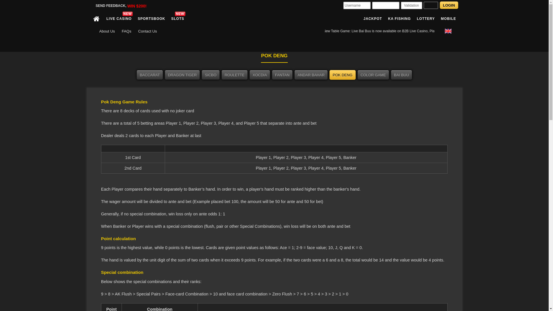  I want to click on LOGIN, so click(449, 5).